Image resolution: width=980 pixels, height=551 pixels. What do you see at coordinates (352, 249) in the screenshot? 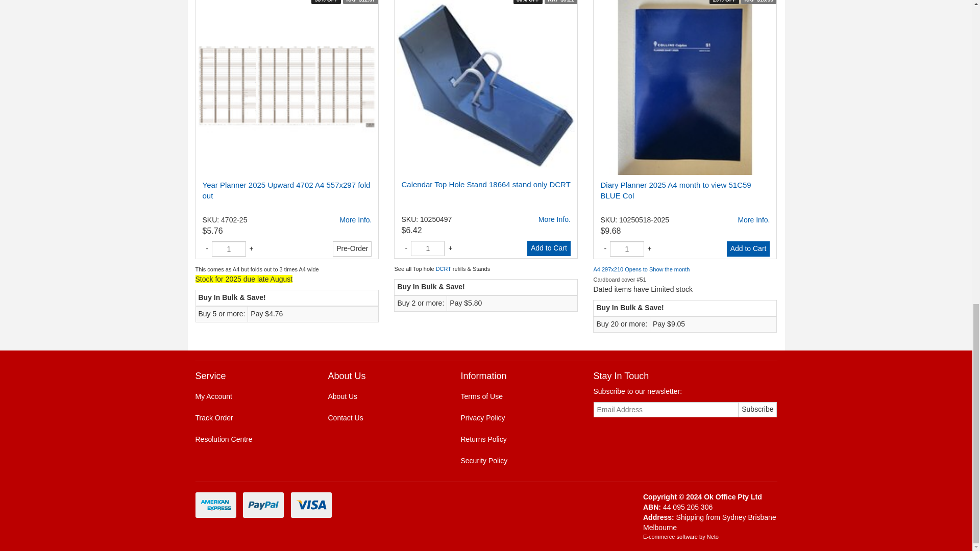
I see `Pre-Order Now!` at bounding box center [352, 249].